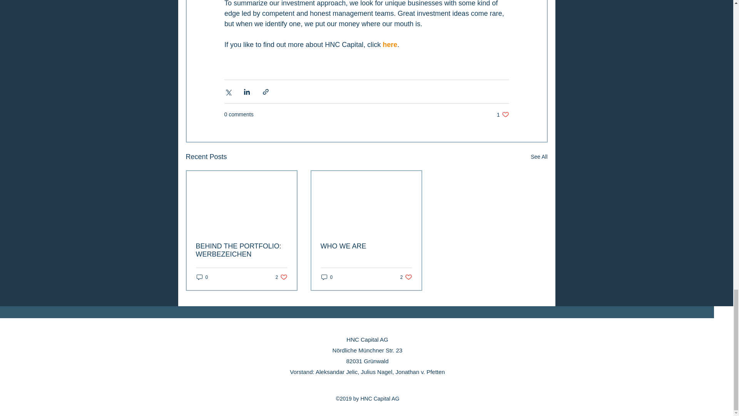 The height and width of the screenshot is (416, 739). I want to click on 0, so click(390, 45).